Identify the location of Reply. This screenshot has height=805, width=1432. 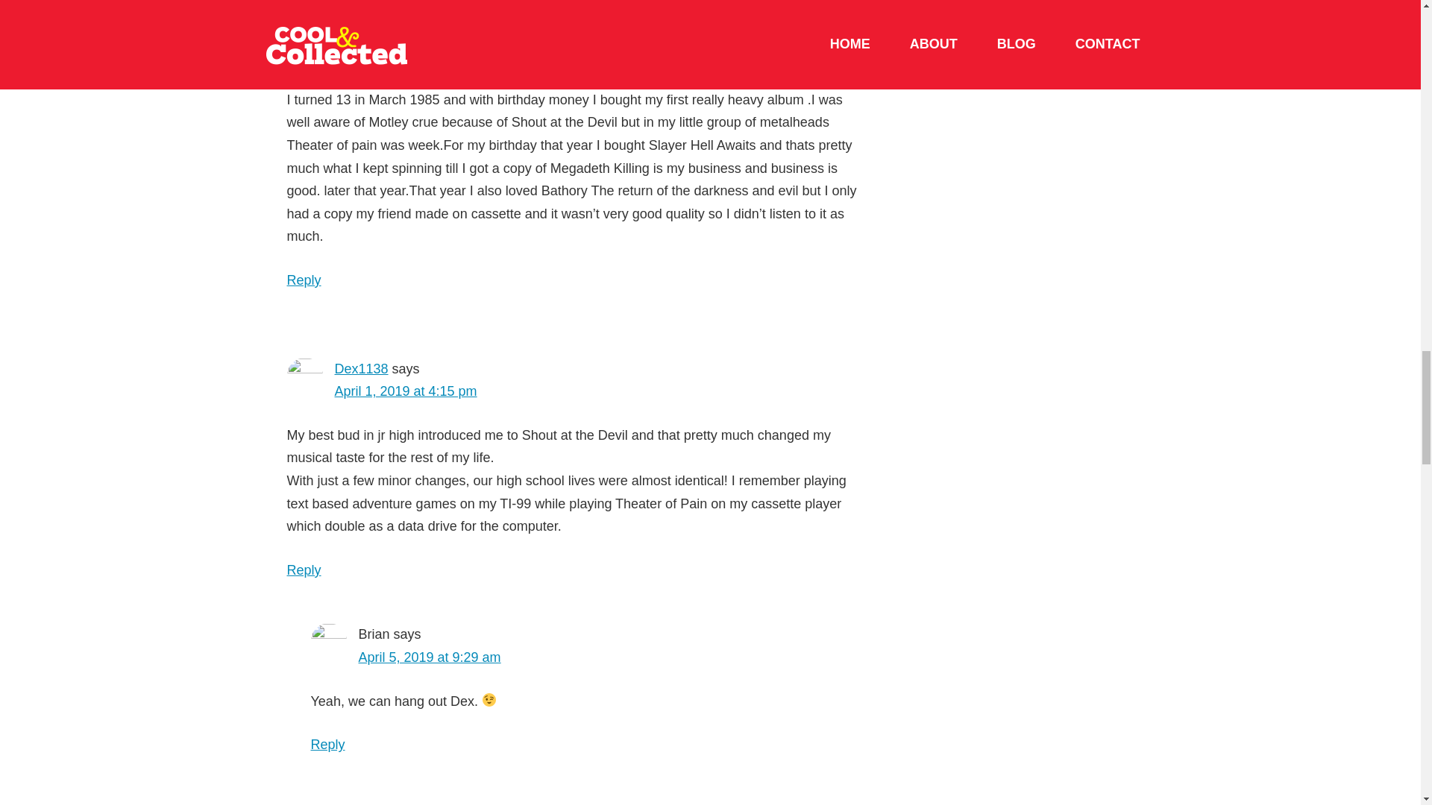
(327, 744).